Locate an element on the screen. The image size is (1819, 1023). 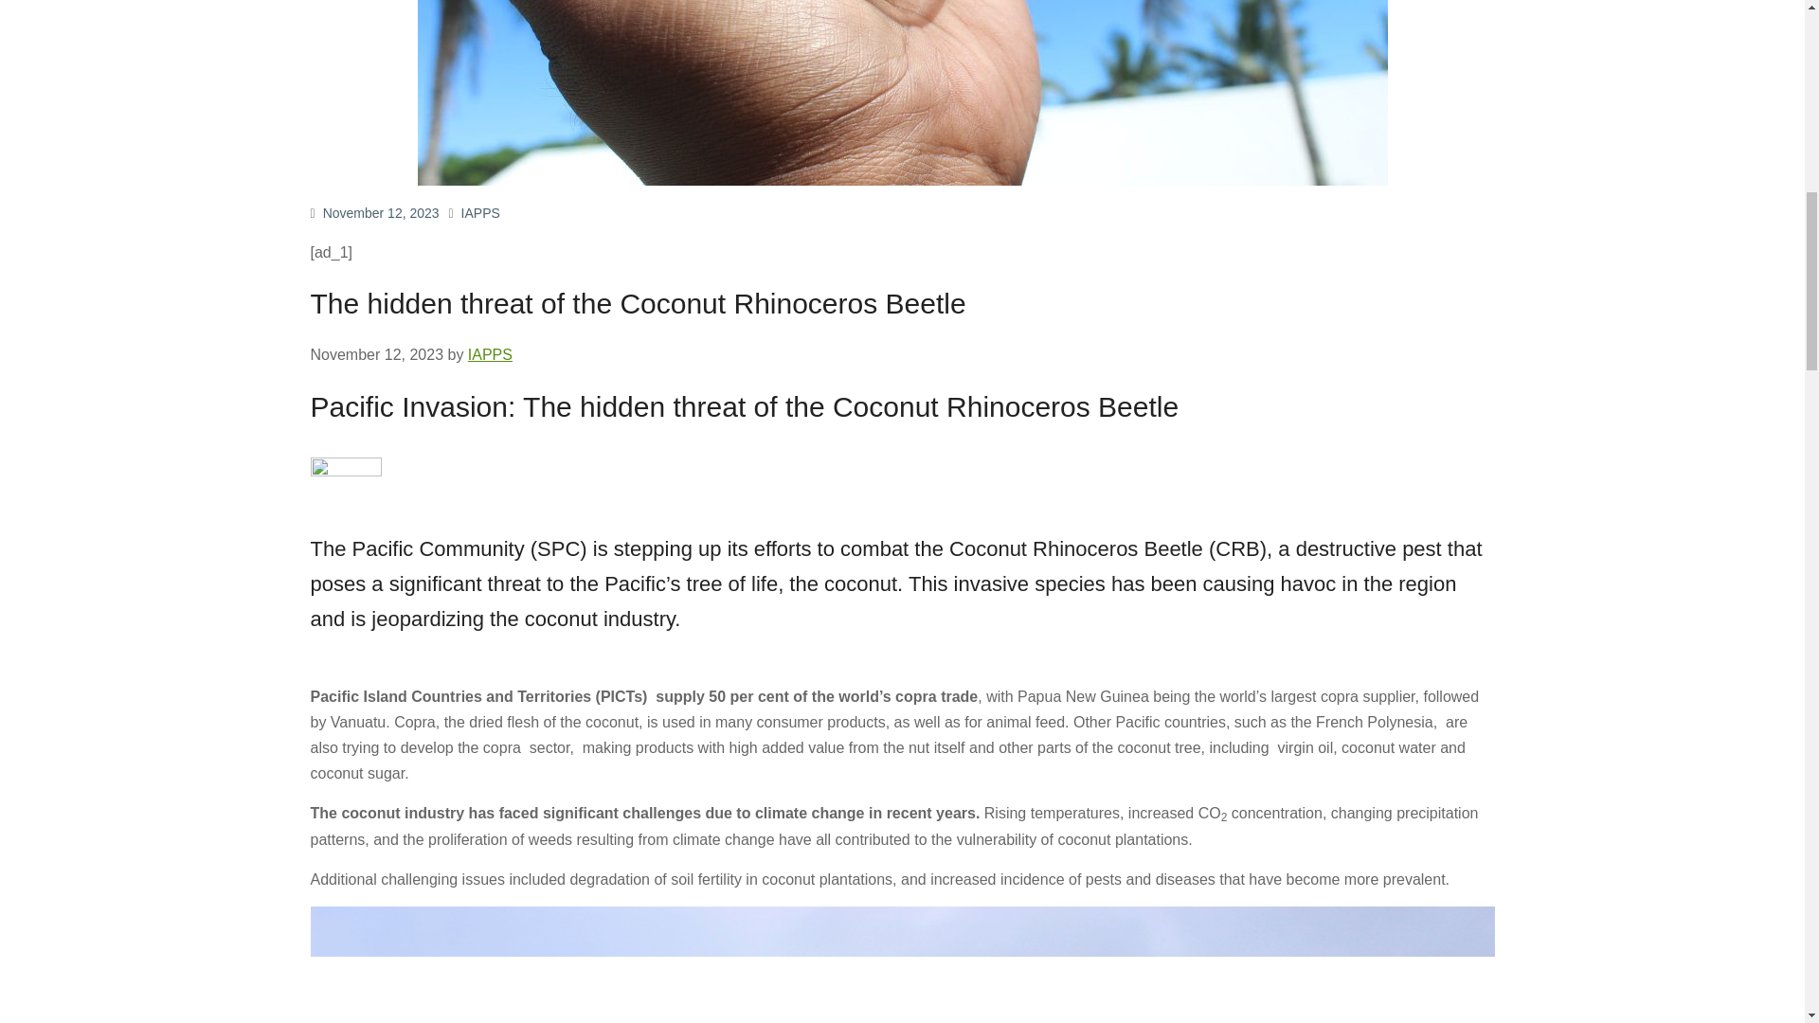
November 12, 2023 is located at coordinates (381, 213).